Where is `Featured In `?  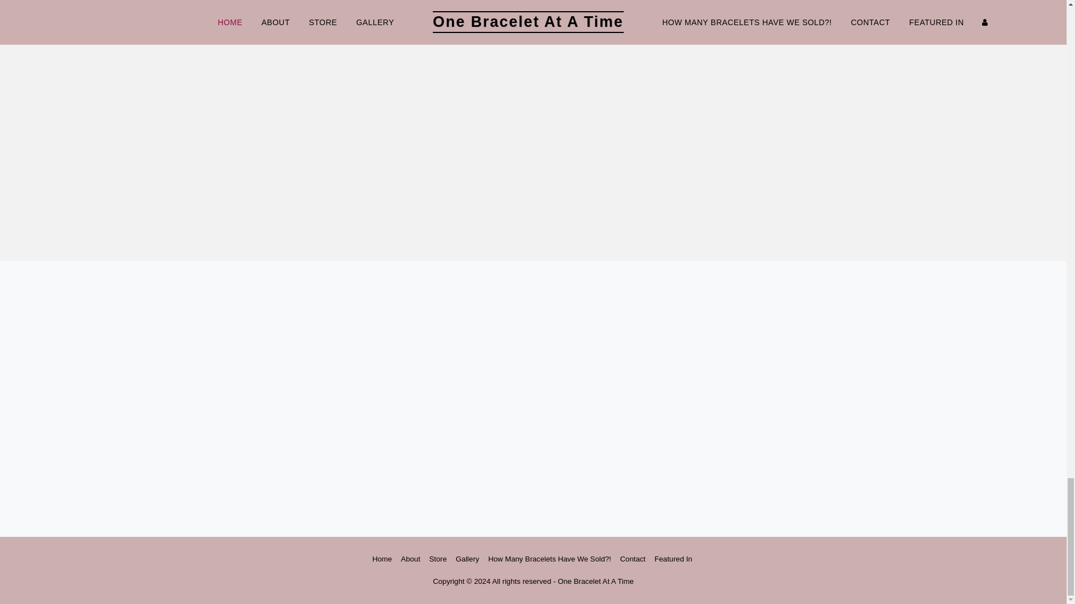 Featured In  is located at coordinates (674, 559).